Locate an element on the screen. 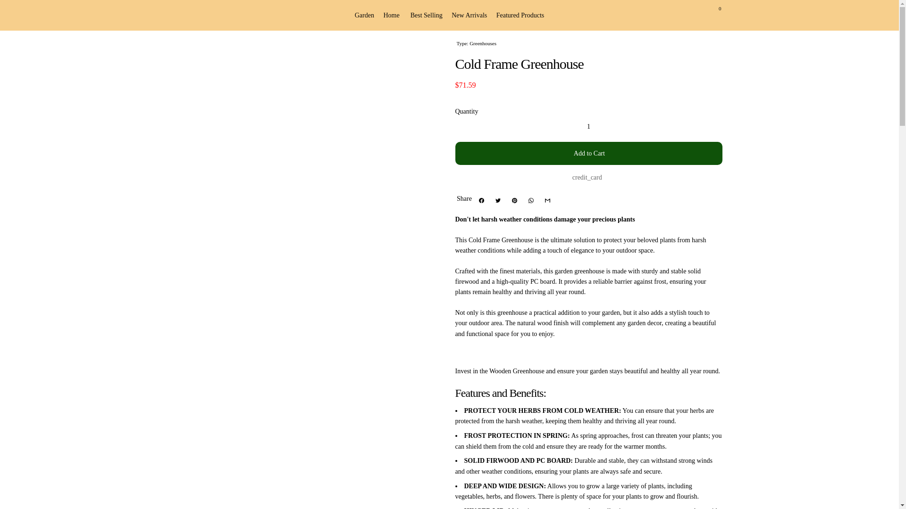  Home is located at coordinates (392, 15).